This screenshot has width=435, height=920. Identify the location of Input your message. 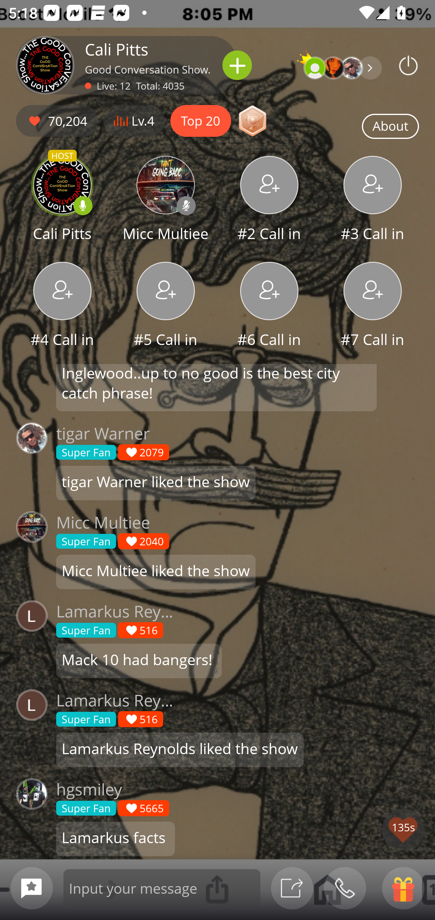
(162, 888).